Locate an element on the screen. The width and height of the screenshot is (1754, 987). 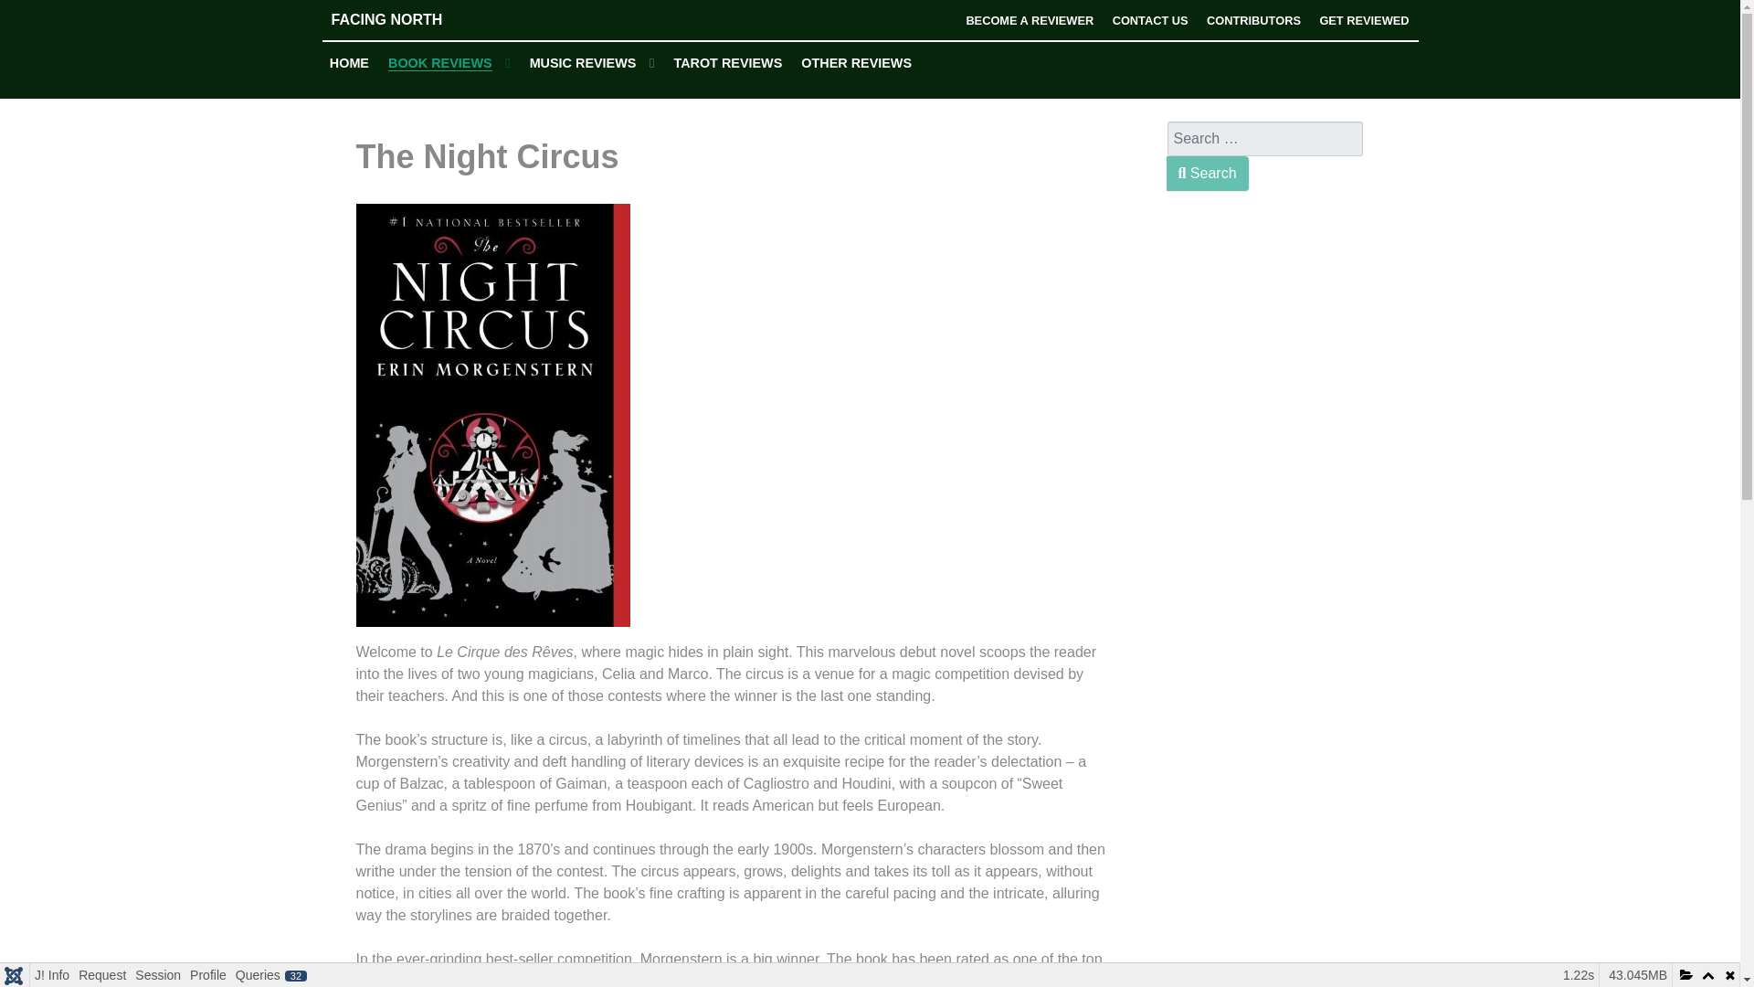
CONTACT US is located at coordinates (1150, 20).